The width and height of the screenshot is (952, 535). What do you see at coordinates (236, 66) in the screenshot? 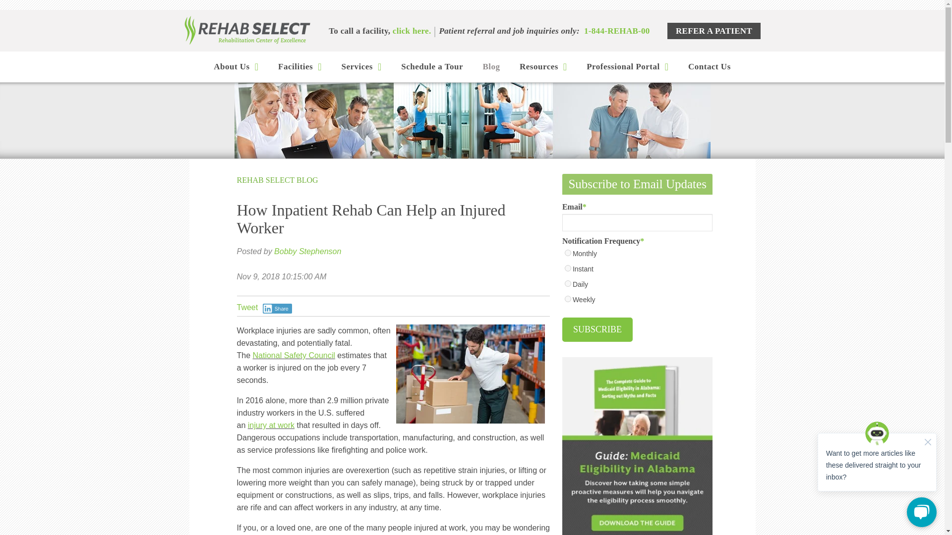
I see `About Us` at bounding box center [236, 66].